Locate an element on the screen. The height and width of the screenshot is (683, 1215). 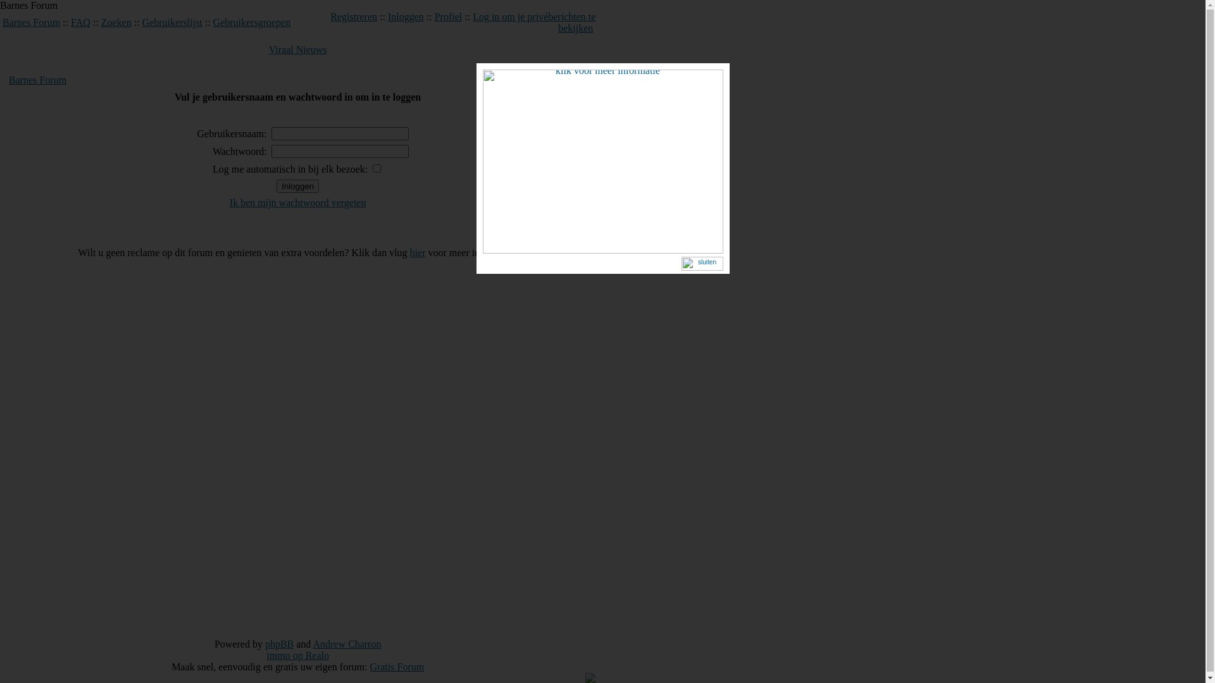
Viraal Nieuws is located at coordinates (298, 49).